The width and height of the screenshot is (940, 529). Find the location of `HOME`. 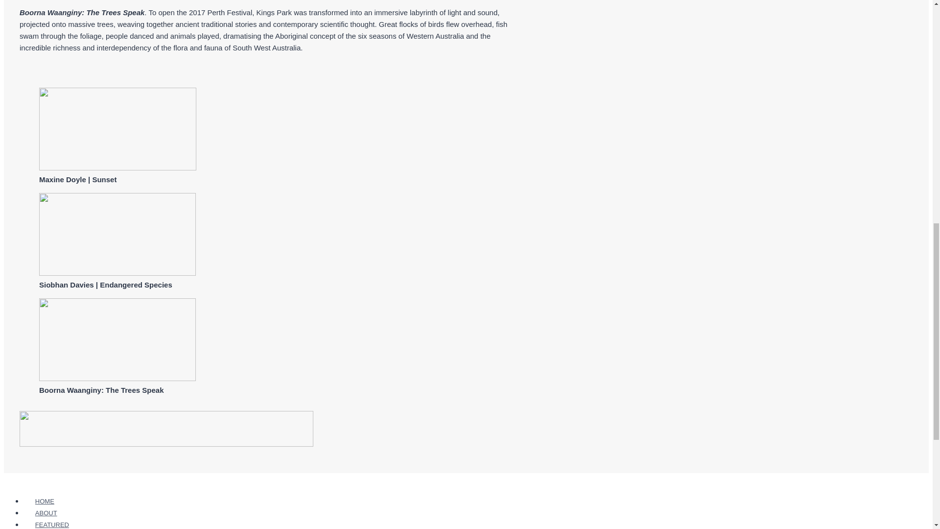

HOME is located at coordinates (45, 501).